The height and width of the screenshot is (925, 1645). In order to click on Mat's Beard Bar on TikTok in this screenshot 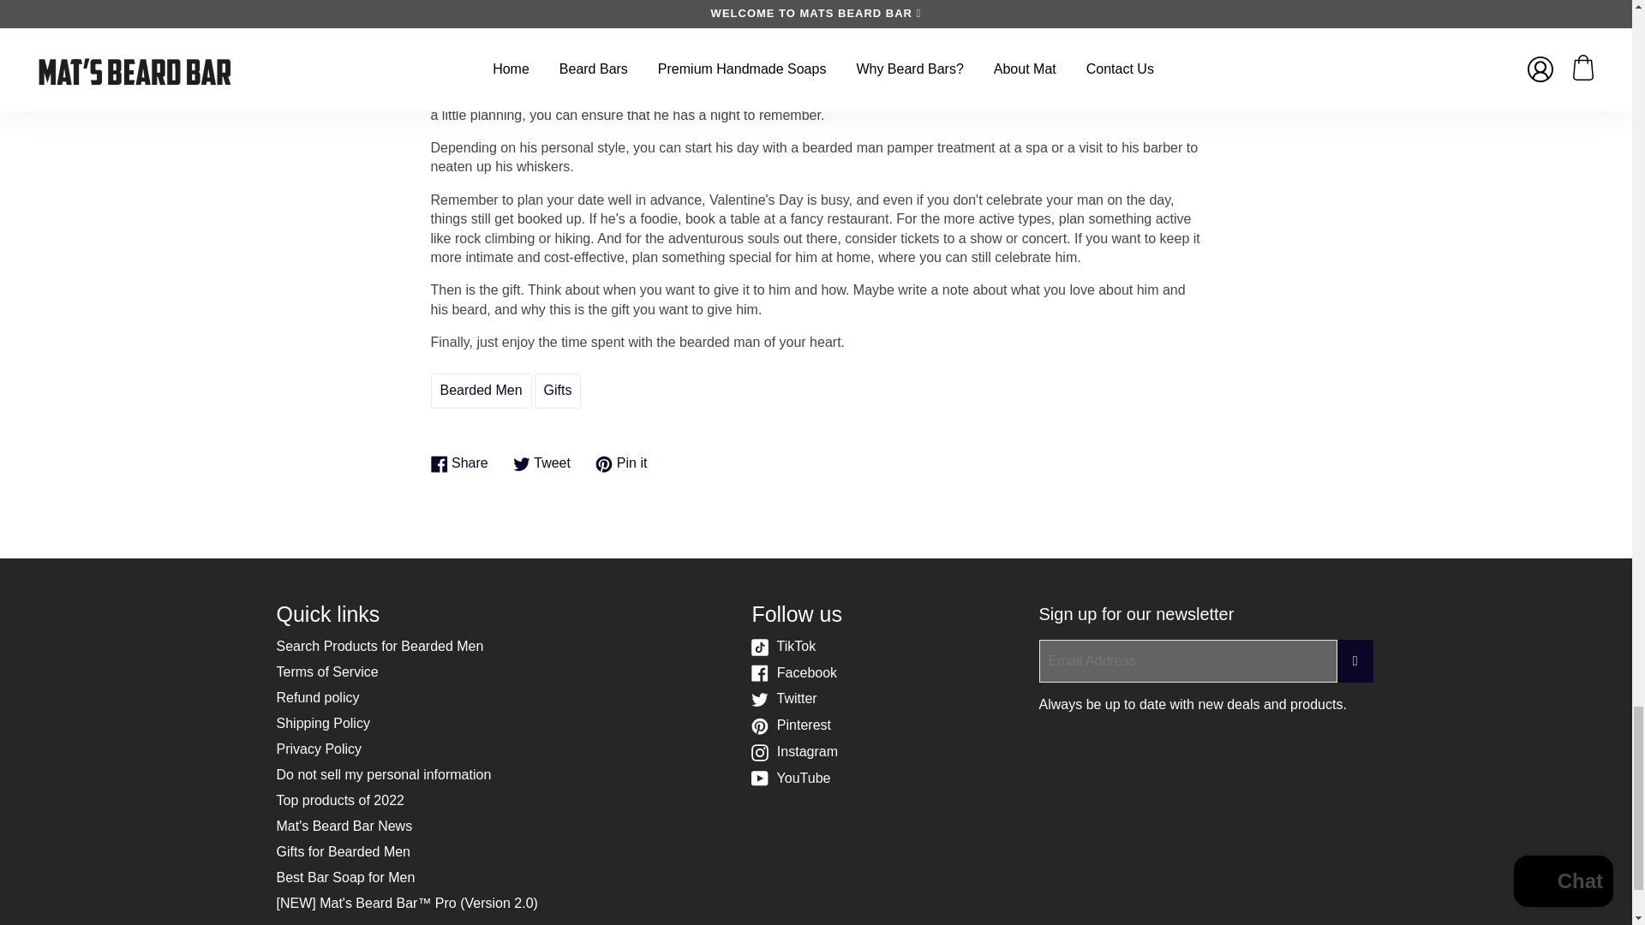, I will do `click(783, 646)`.